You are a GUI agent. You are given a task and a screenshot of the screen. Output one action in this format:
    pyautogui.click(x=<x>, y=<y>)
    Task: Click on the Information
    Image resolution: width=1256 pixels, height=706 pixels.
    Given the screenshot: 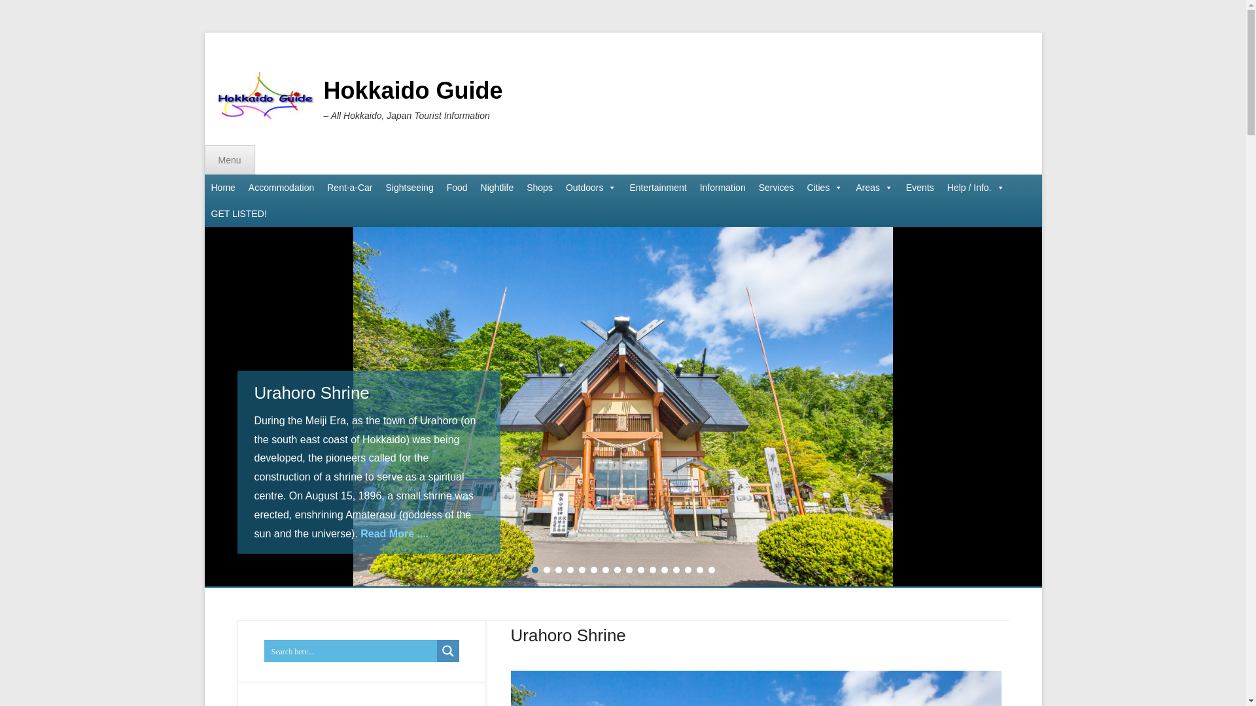 What is the action you would take?
    pyautogui.click(x=722, y=187)
    